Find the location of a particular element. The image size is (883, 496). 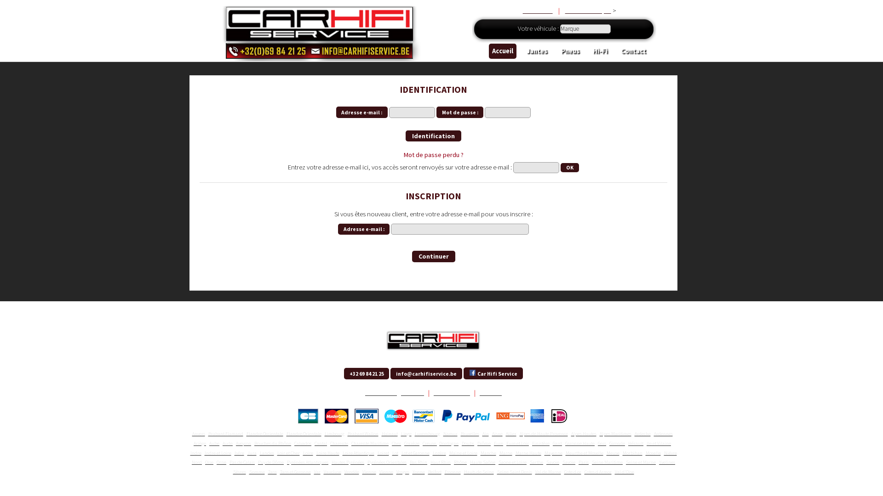

Morbihan is located at coordinates (633, 453).